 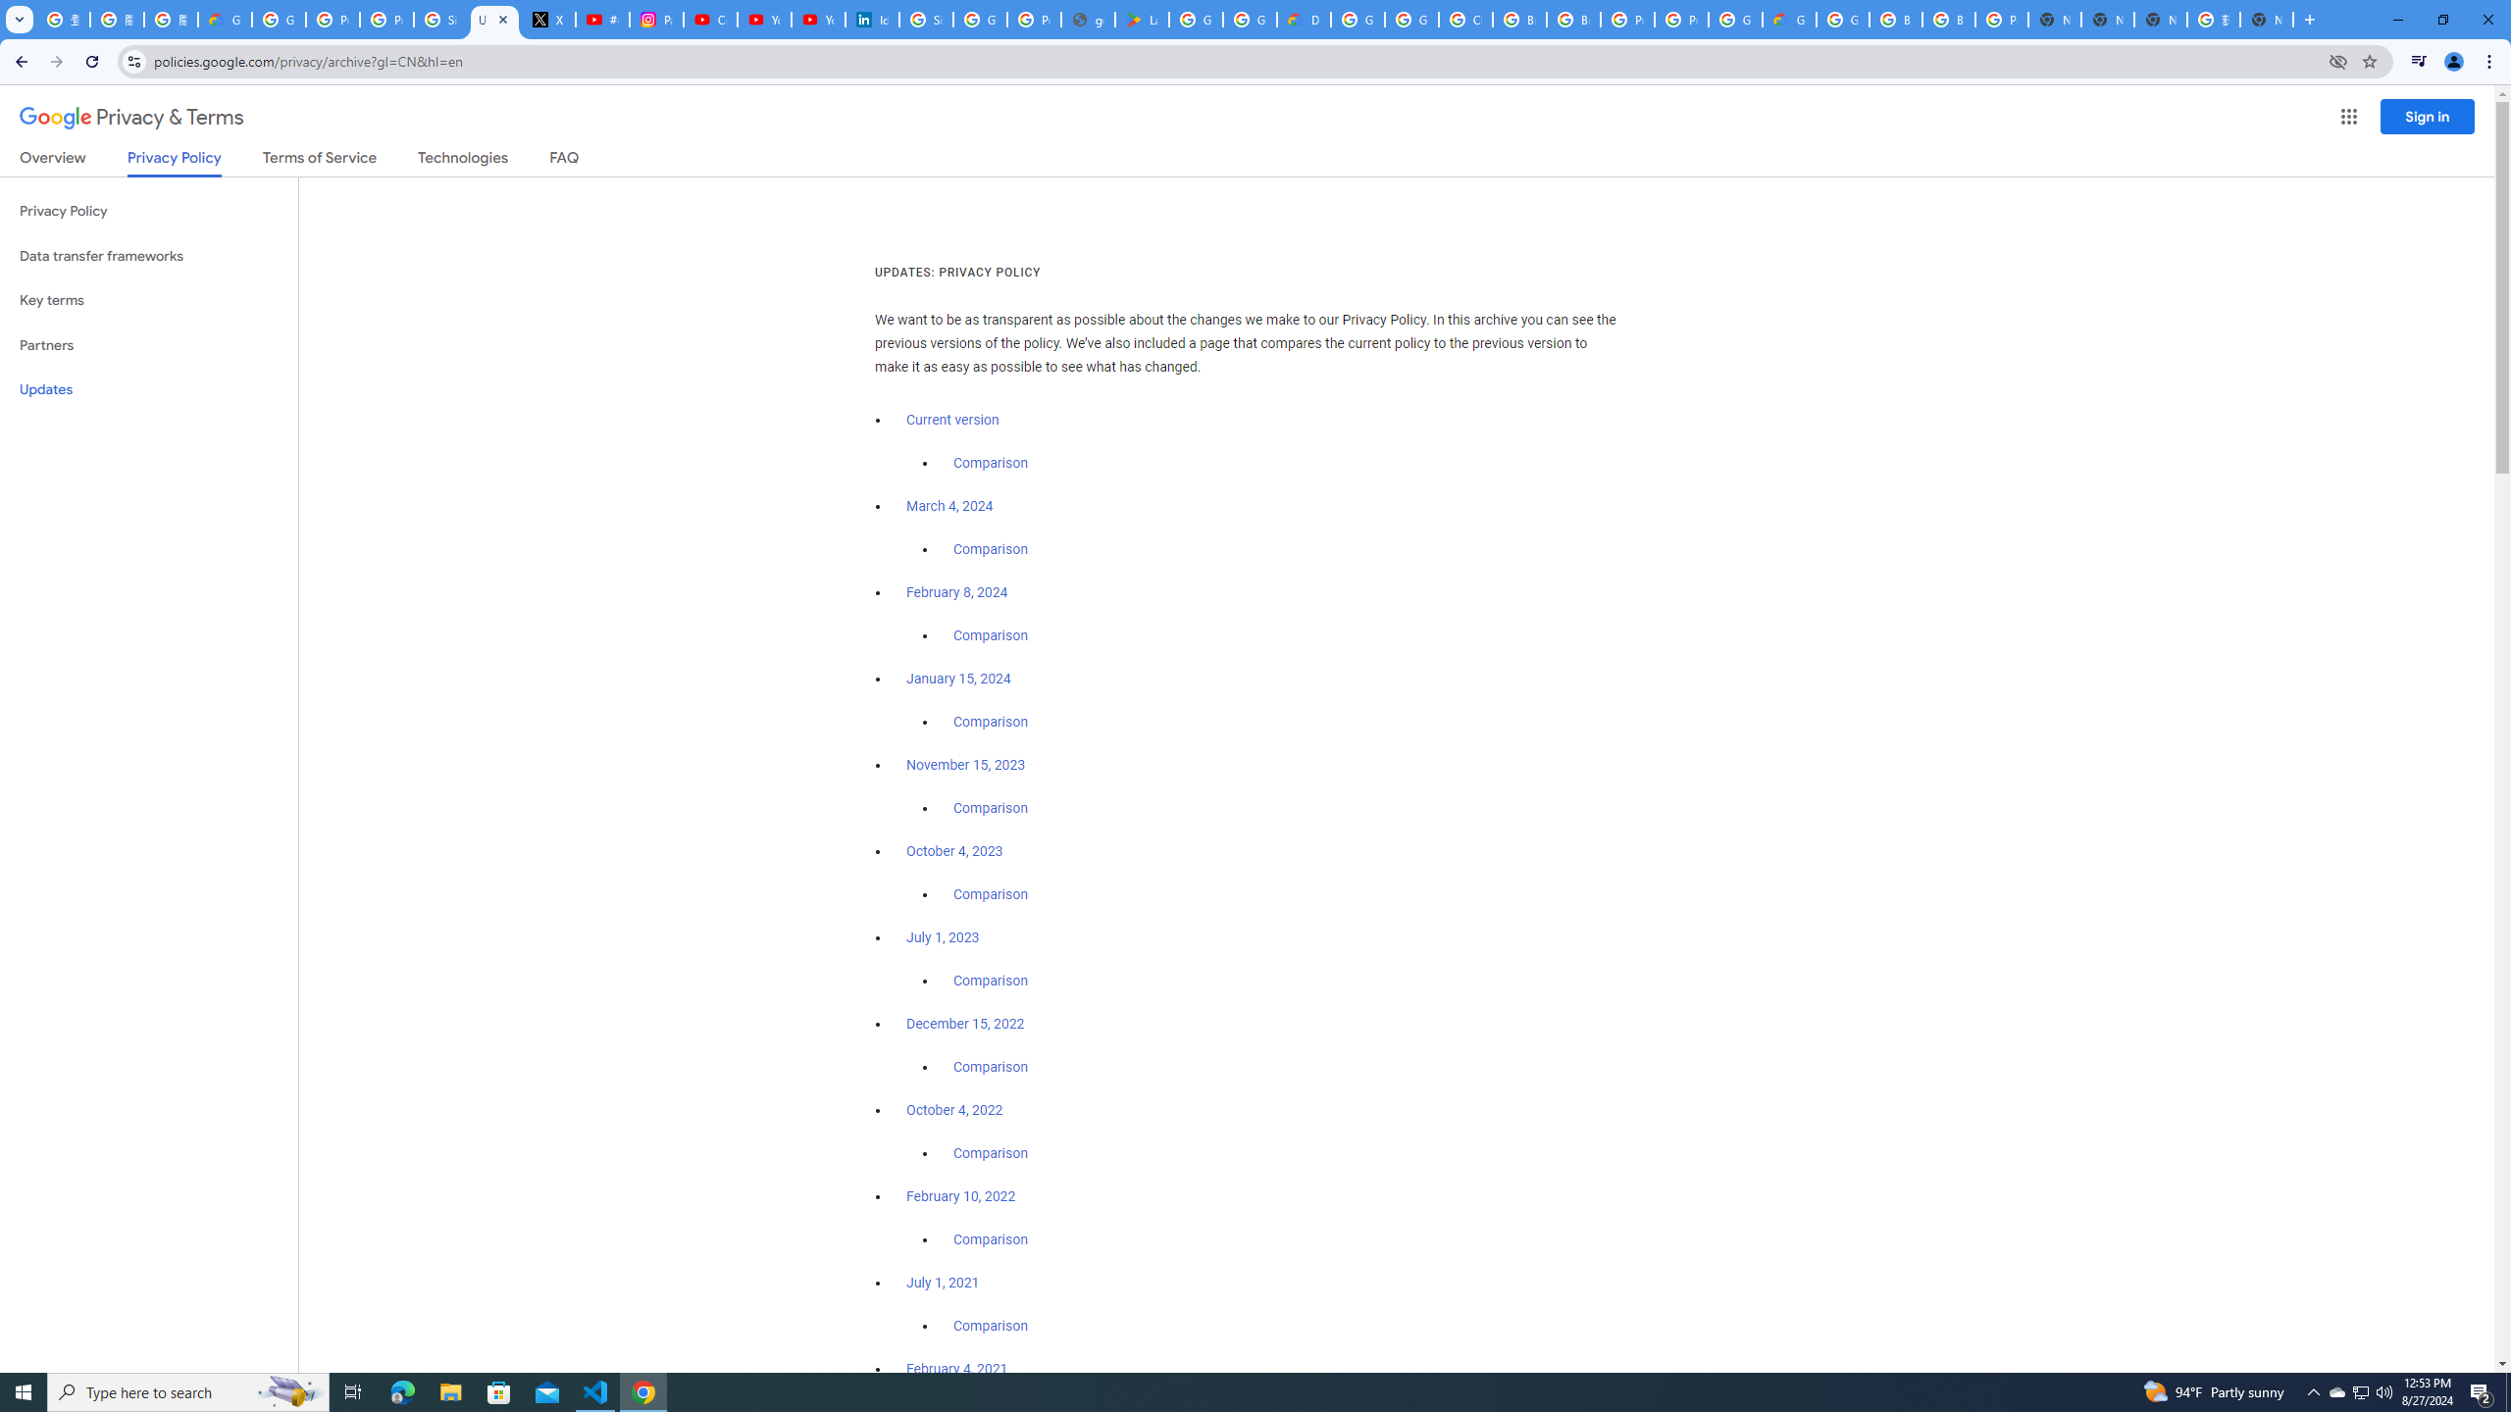 I want to click on Google Cloud Platform, so click(x=1842, y=20).